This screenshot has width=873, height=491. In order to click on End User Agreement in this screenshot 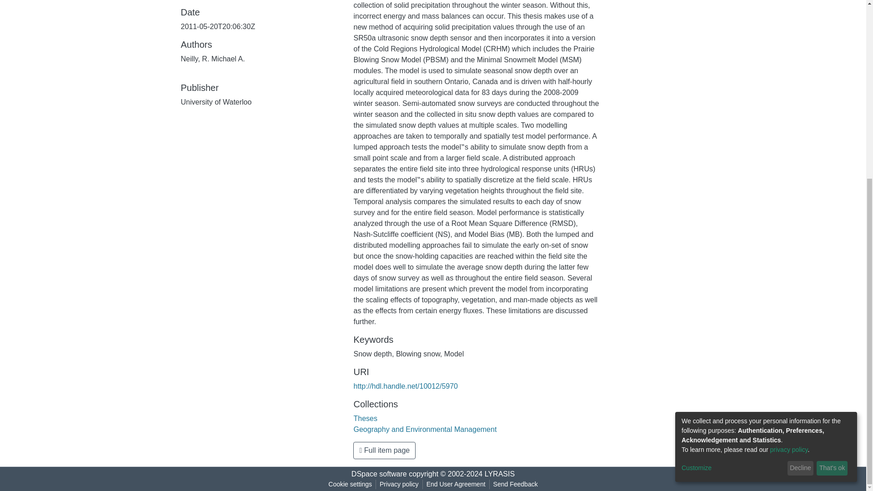, I will do `click(456, 484)`.